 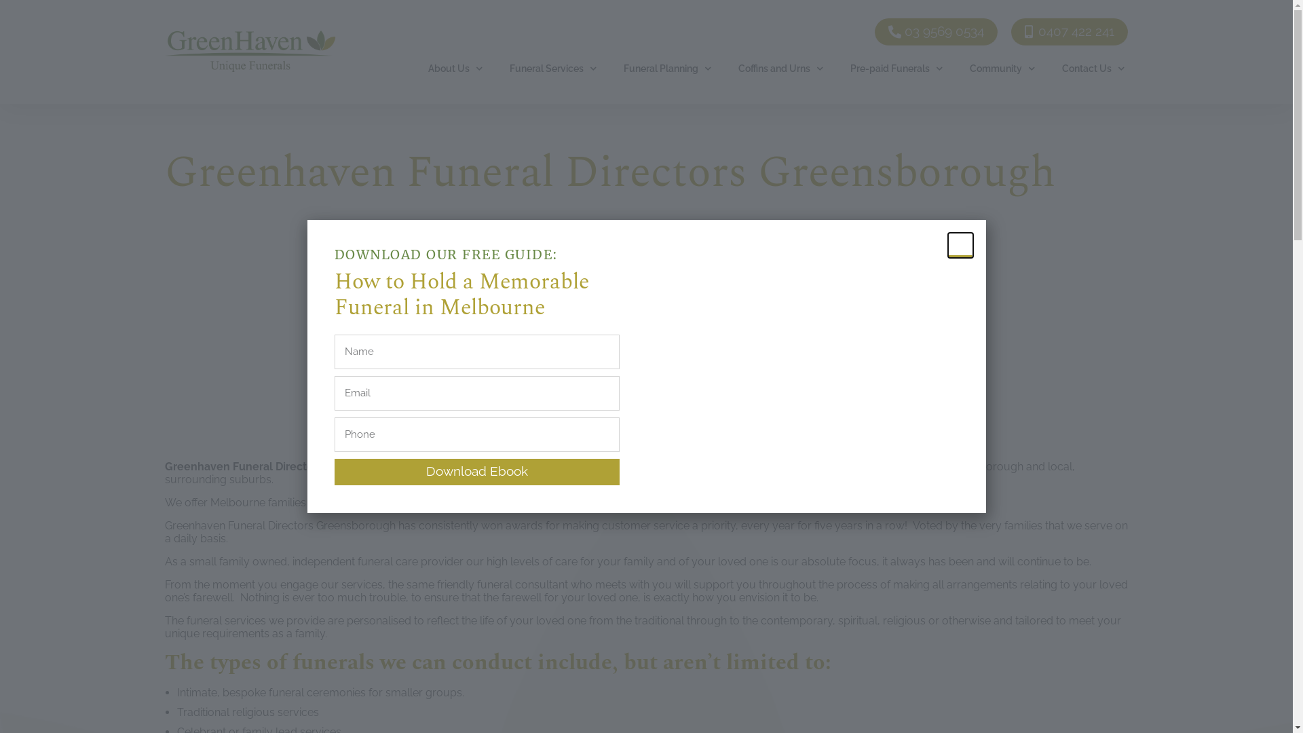 What do you see at coordinates (896, 68) in the screenshot?
I see `Pre-paid Funerals` at bounding box center [896, 68].